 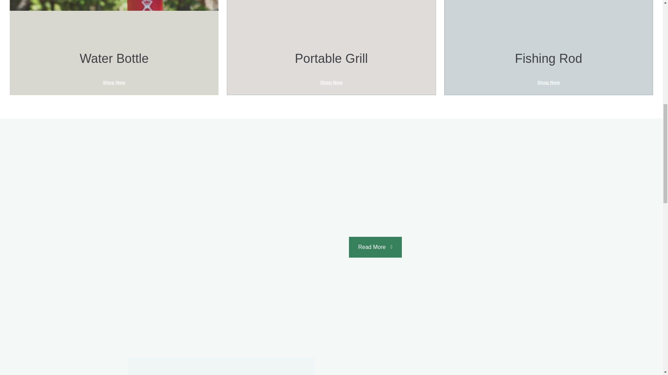 What do you see at coordinates (114, 82) in the screenshot?
I see `Shop Now` at bounding box center [114, 82].